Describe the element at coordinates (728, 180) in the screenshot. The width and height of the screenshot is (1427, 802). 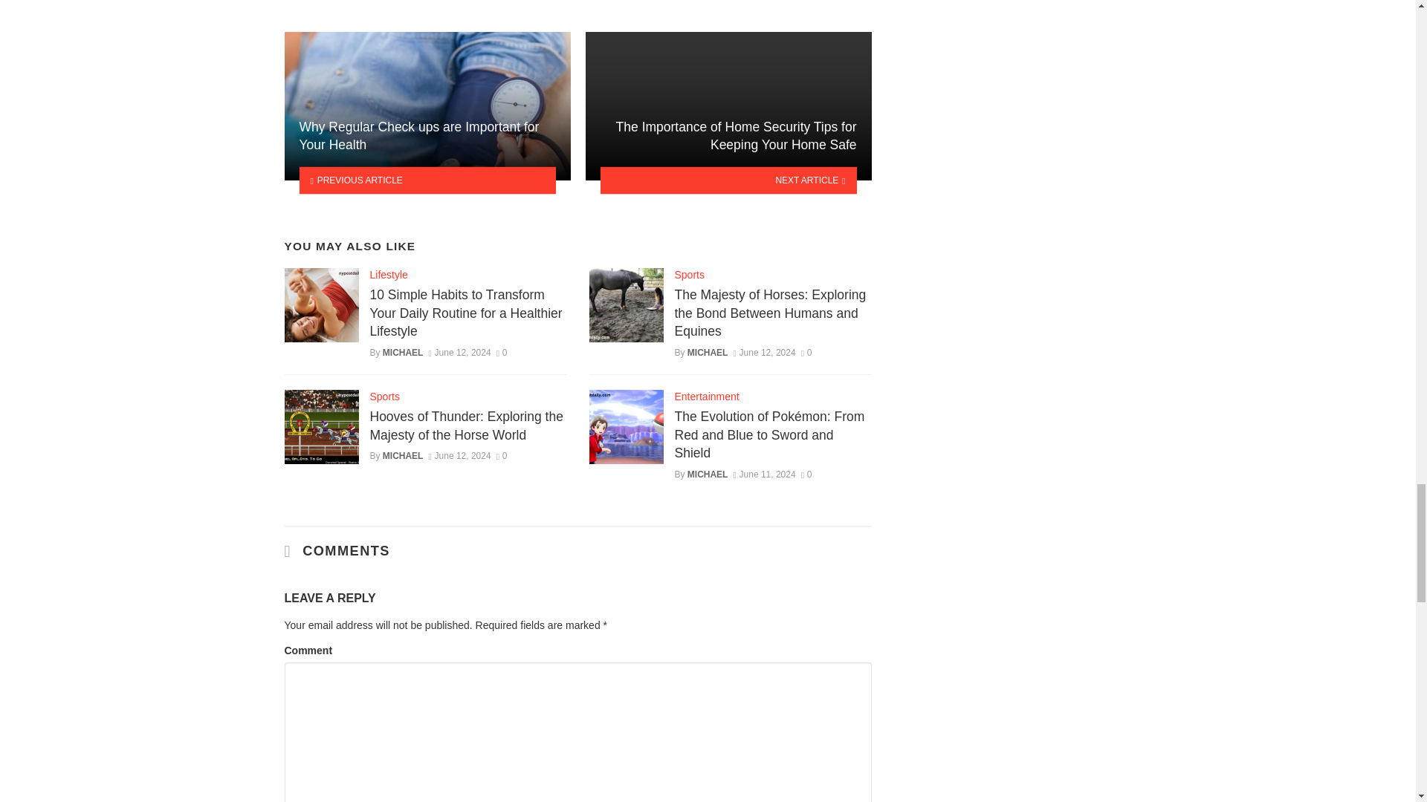
I see `NEXT ARTICLE` at that location.